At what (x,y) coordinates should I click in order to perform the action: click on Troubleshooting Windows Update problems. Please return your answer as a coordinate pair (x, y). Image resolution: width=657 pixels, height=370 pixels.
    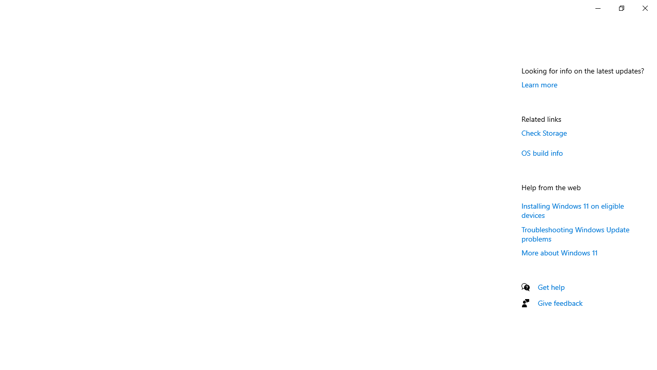
    Looking at the image, I should click on (576, 233).